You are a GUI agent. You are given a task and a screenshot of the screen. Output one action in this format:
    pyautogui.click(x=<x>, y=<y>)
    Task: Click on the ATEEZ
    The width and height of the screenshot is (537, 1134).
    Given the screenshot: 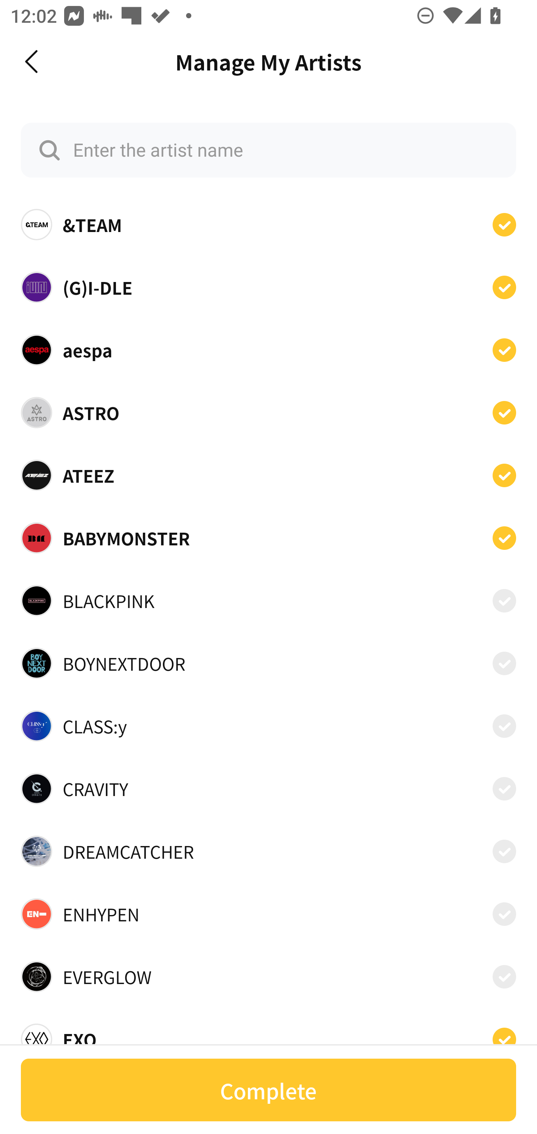 What is the action you would take?
    pyautogui.click(x=268, y=475)
    